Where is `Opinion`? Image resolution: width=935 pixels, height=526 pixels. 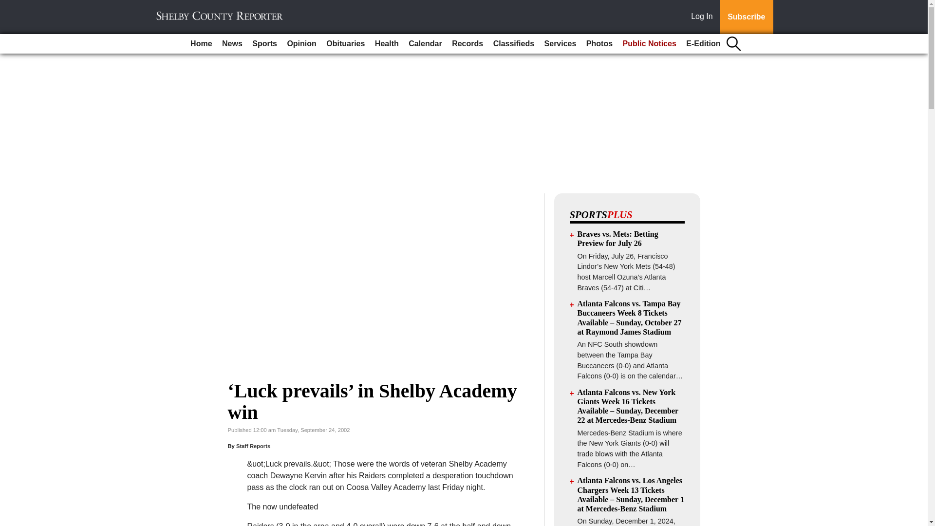 Opinion is located at coordinates (301, 44).